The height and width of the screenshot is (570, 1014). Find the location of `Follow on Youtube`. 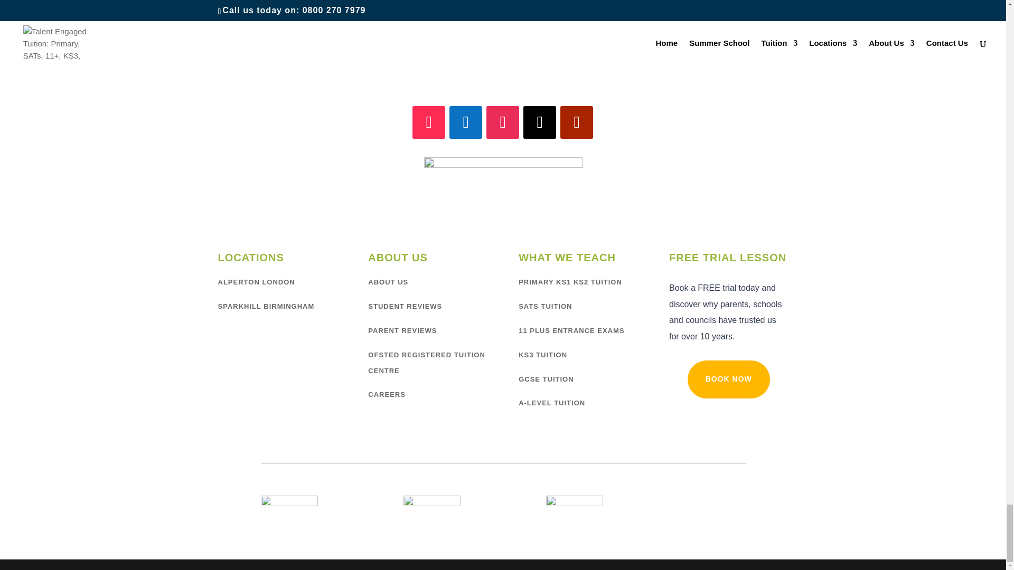

Follow on Youtube is located at coordinates (577, 122).